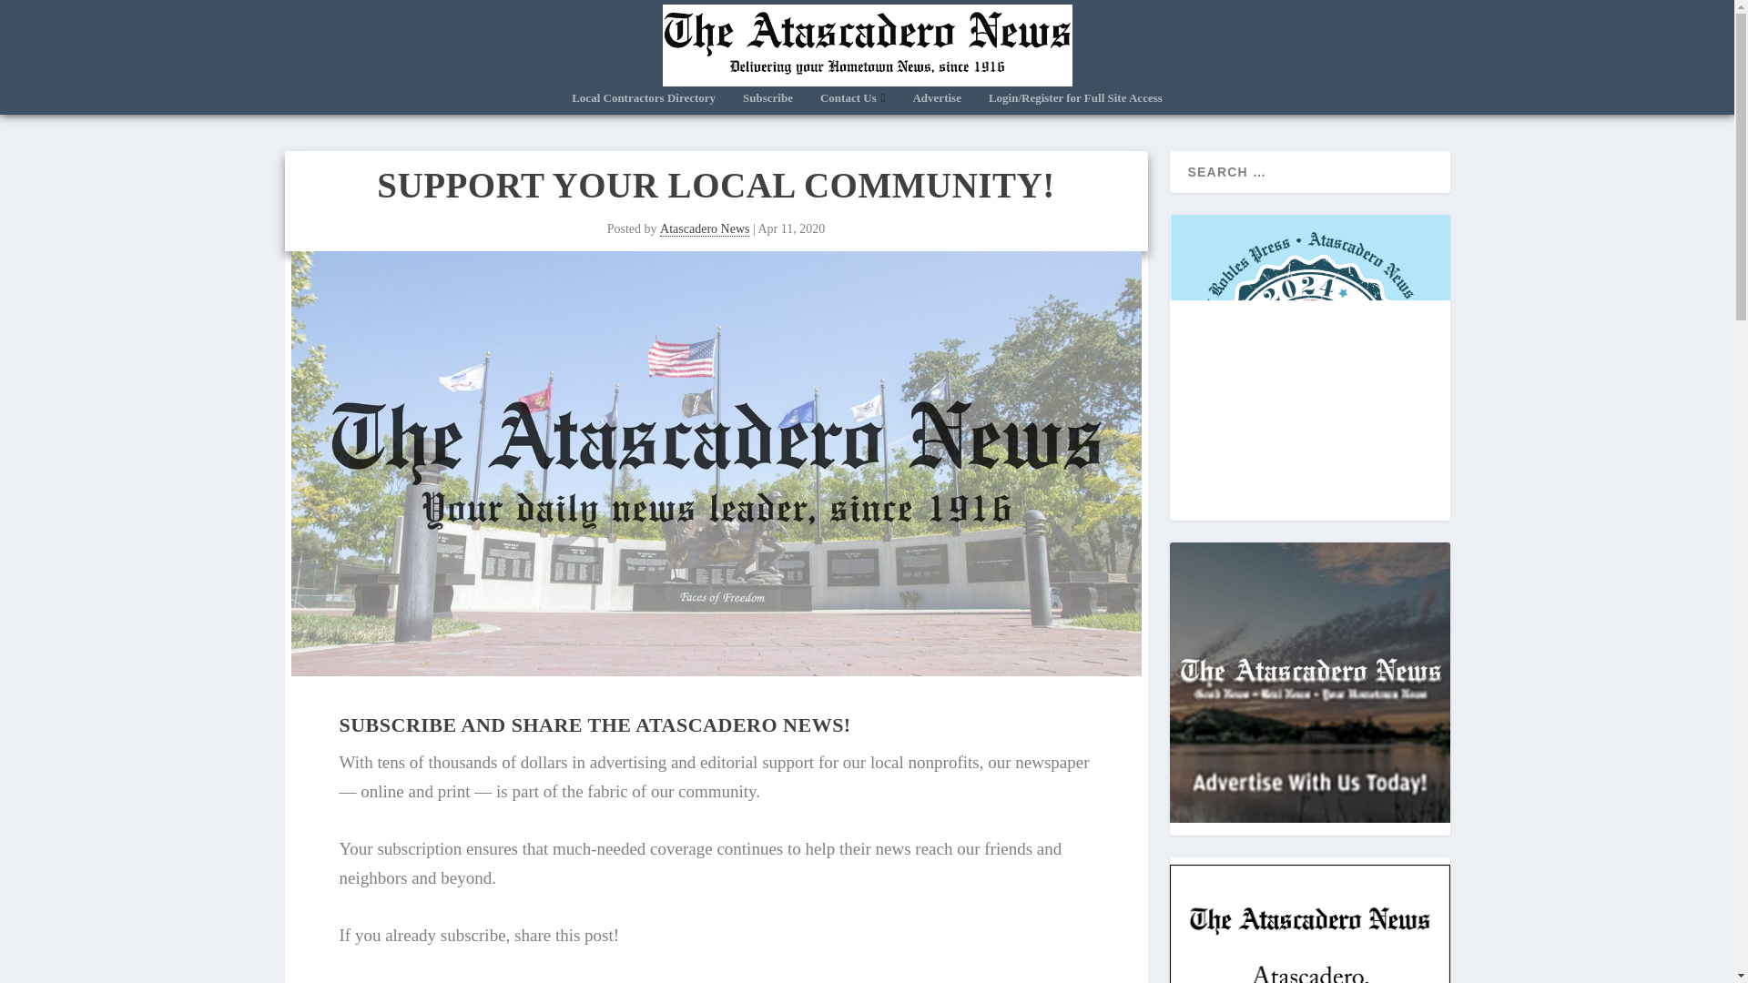 Image resolution: width=1748 pixels, height=983 pixels. What do you see at coordinates (936, 103) in the screenshot?
I see `Advertise` at bounding box center [936, 103].